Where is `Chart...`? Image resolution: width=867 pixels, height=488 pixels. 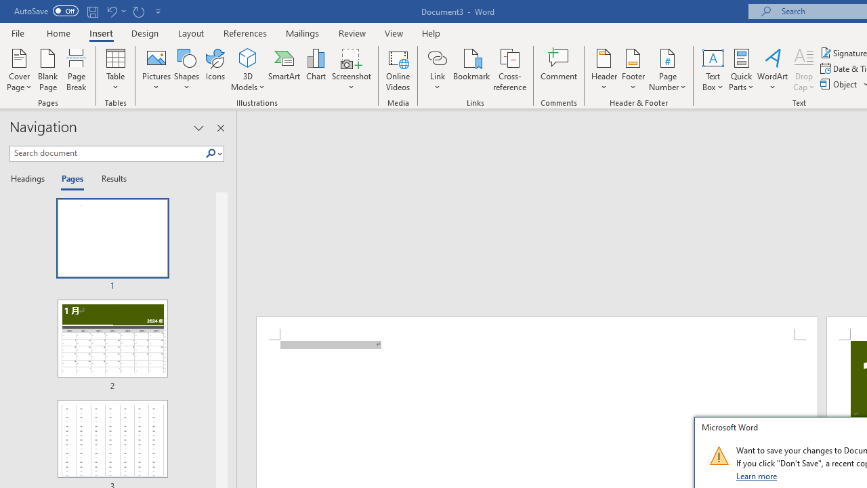 Chart... is located at coordinates (316, 69).